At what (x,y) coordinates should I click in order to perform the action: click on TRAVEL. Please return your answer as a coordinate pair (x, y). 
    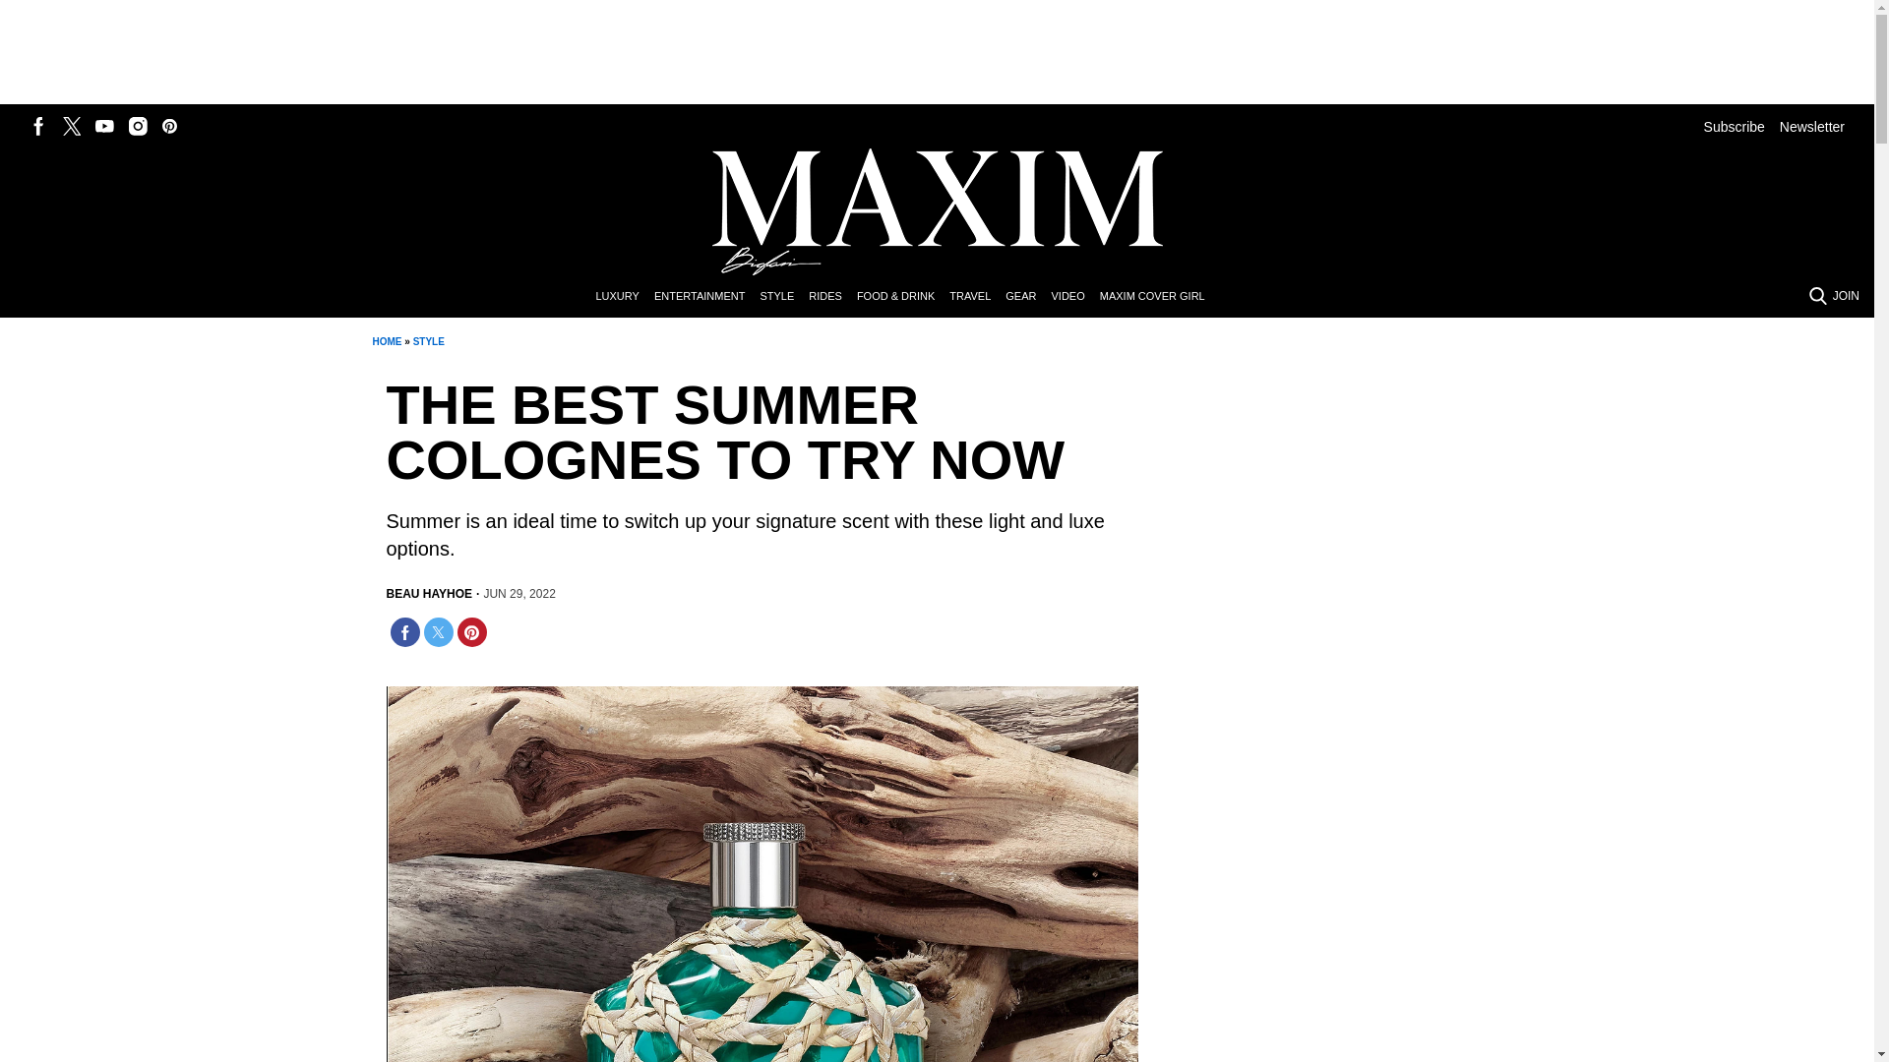
    Looking at the image, I should click on (977, 297).